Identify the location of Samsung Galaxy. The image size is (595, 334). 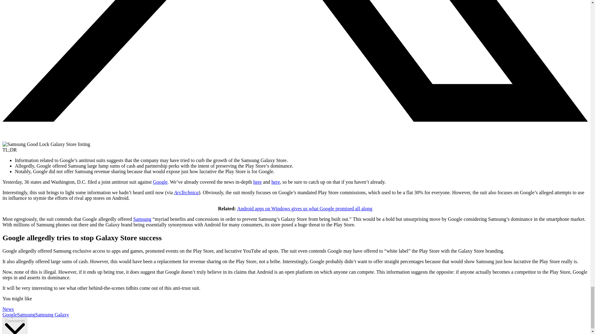
(52, 315).